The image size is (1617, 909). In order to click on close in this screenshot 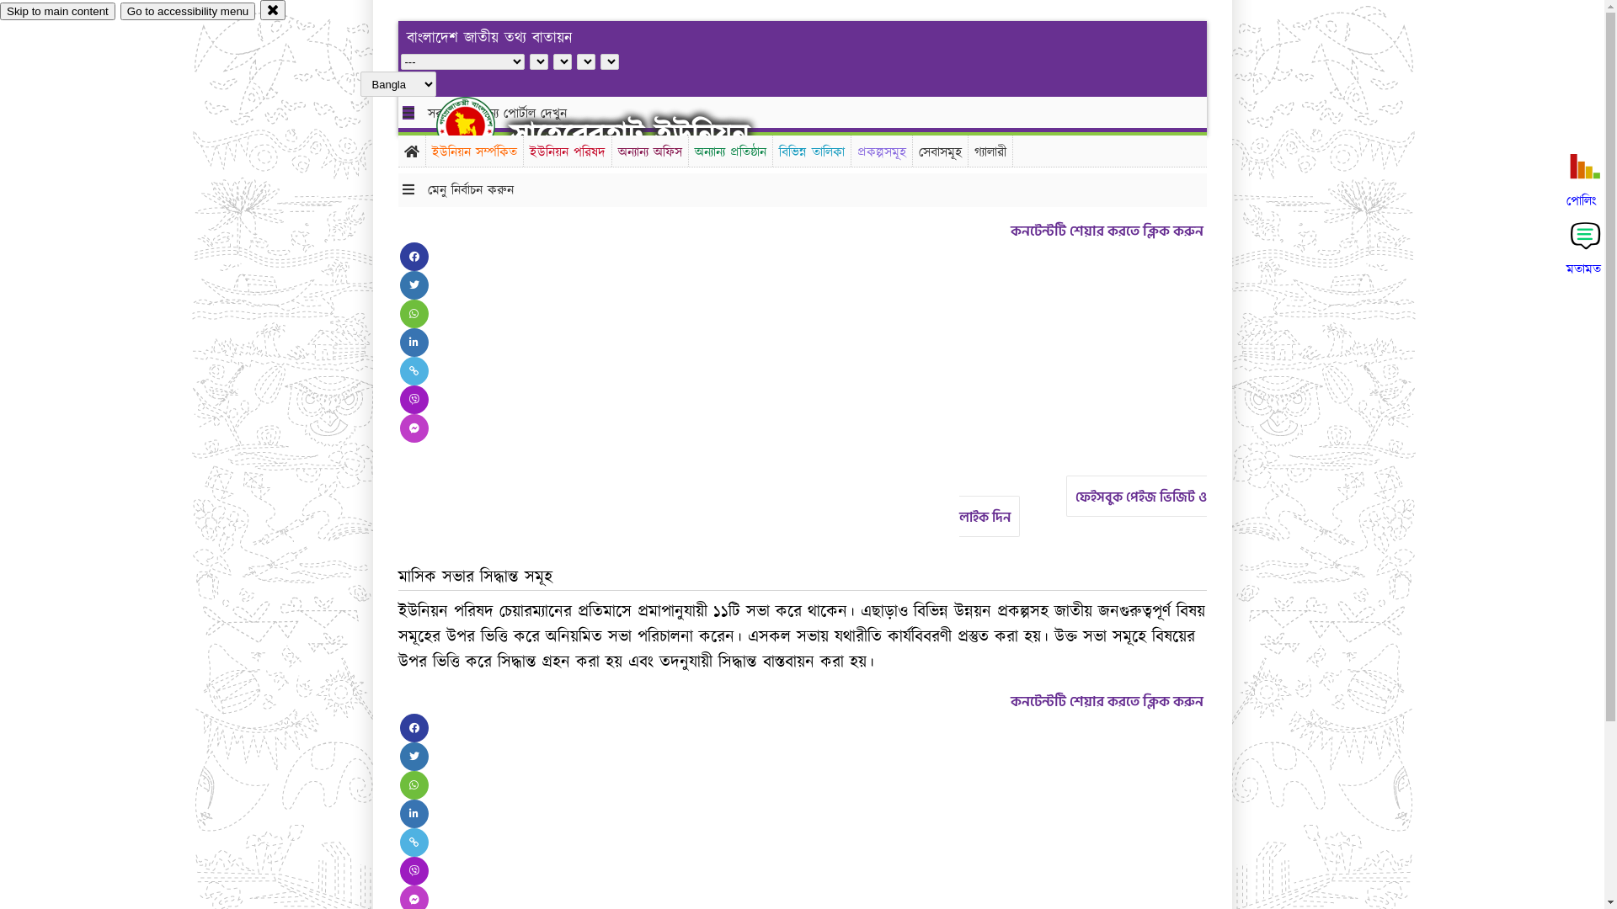, I will do `click(273, 10)`.